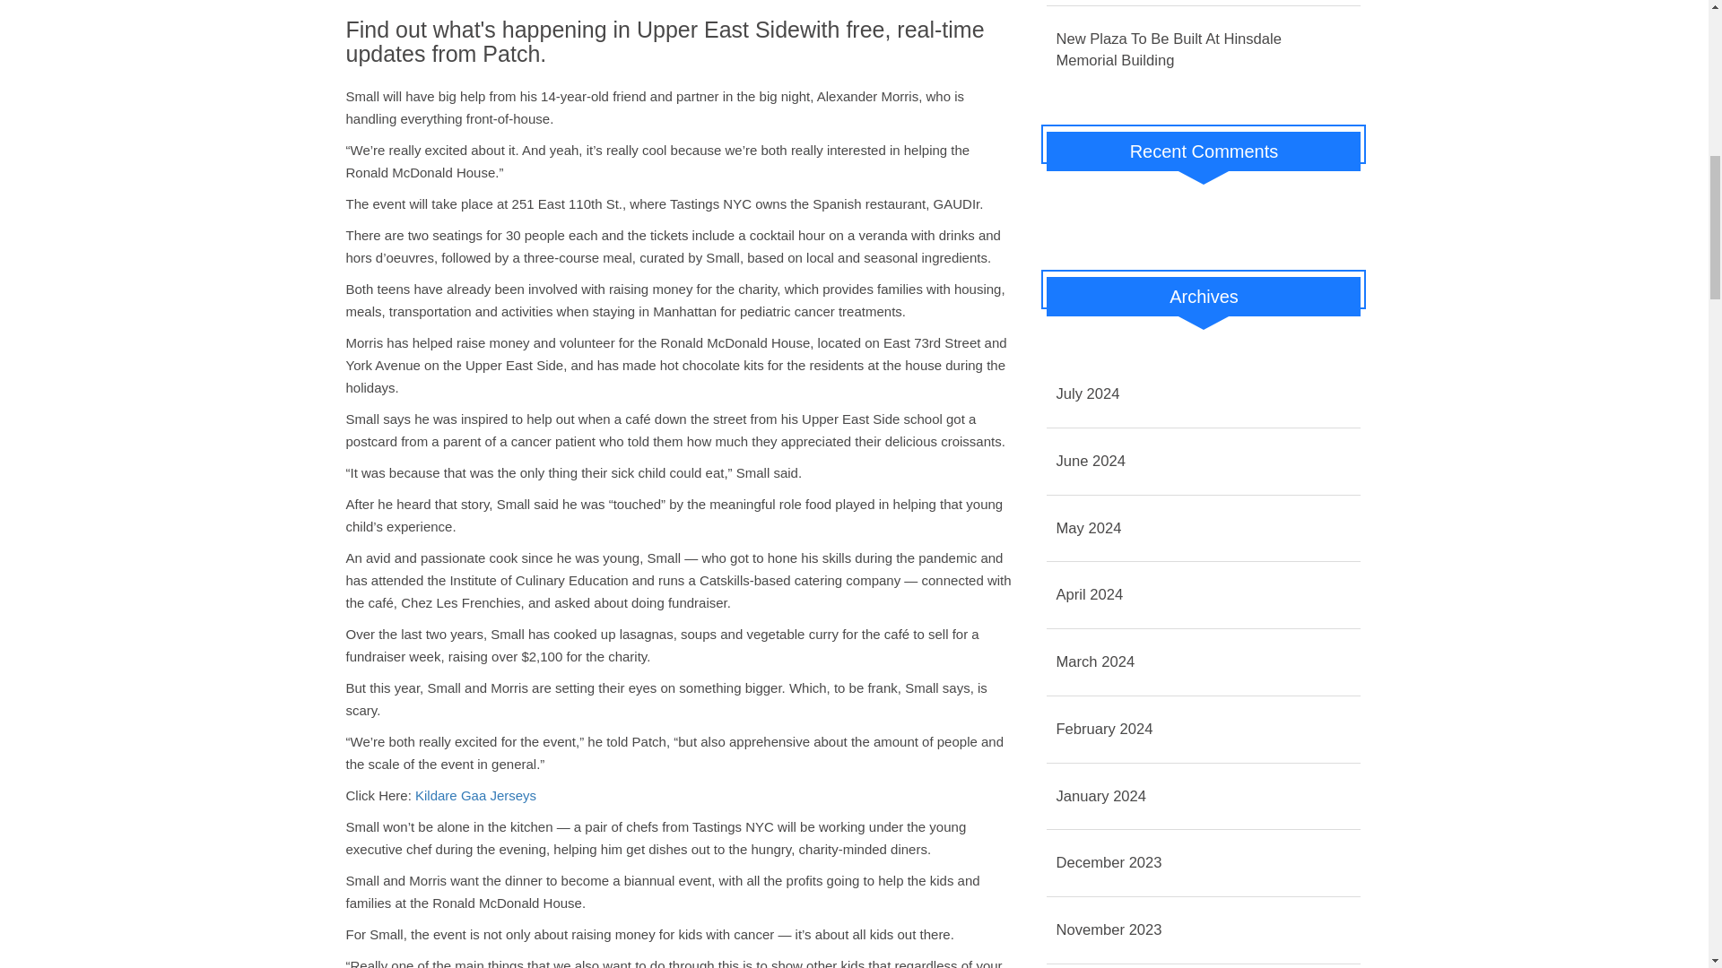 The width and height of the screenshot is (1722, 968). Describe the element at coordinates (1204, 930) in the screenshot. I see `November 2023` at that location.